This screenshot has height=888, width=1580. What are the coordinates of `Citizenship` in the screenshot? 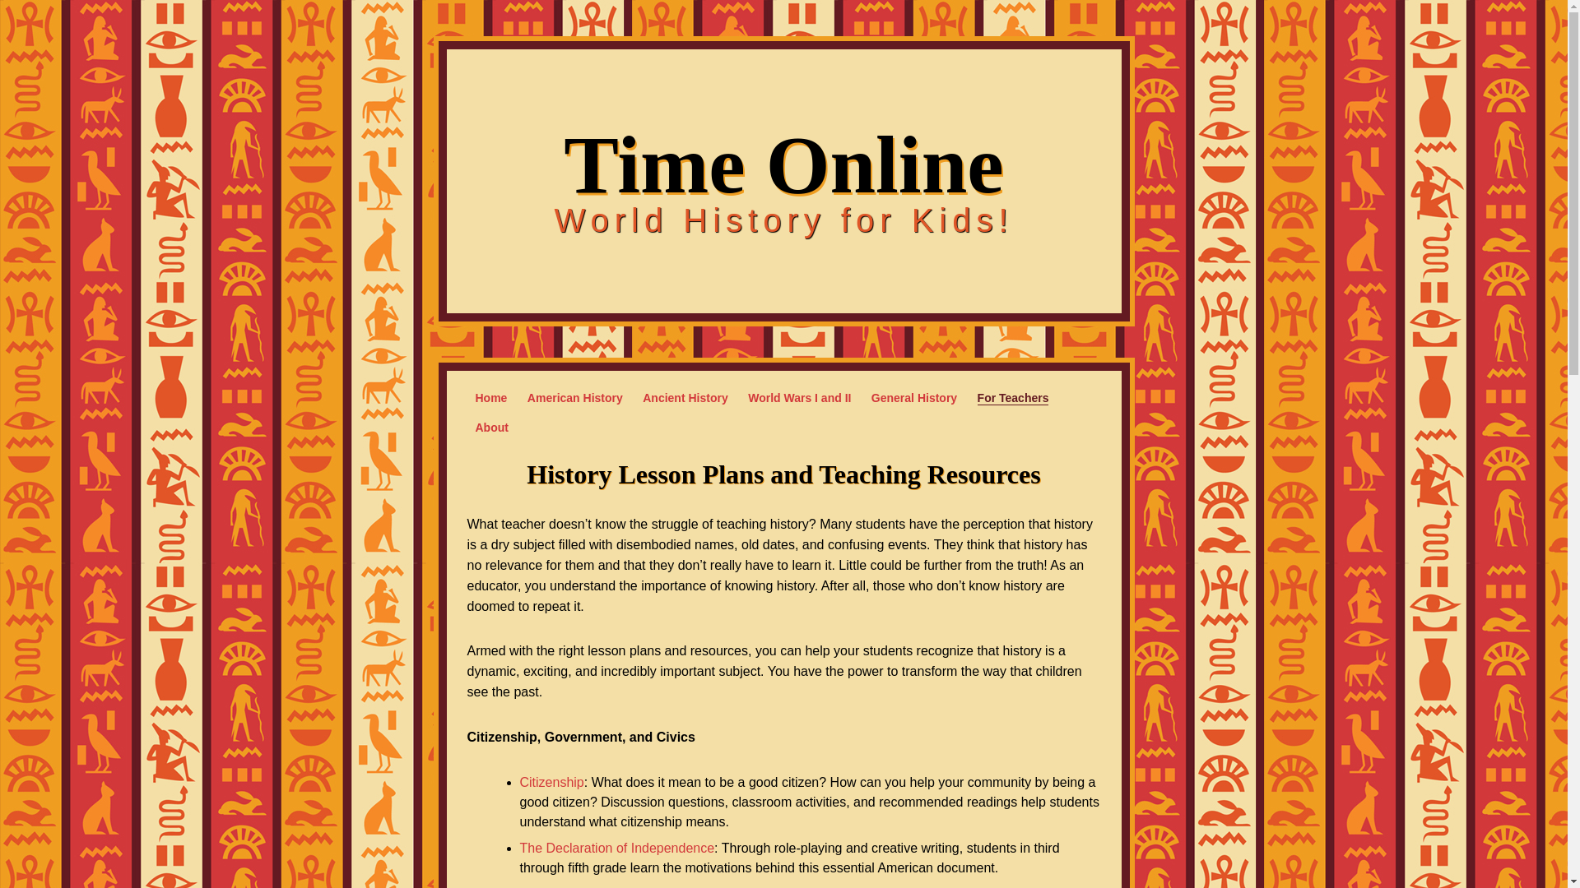 It's located at (551, 782).